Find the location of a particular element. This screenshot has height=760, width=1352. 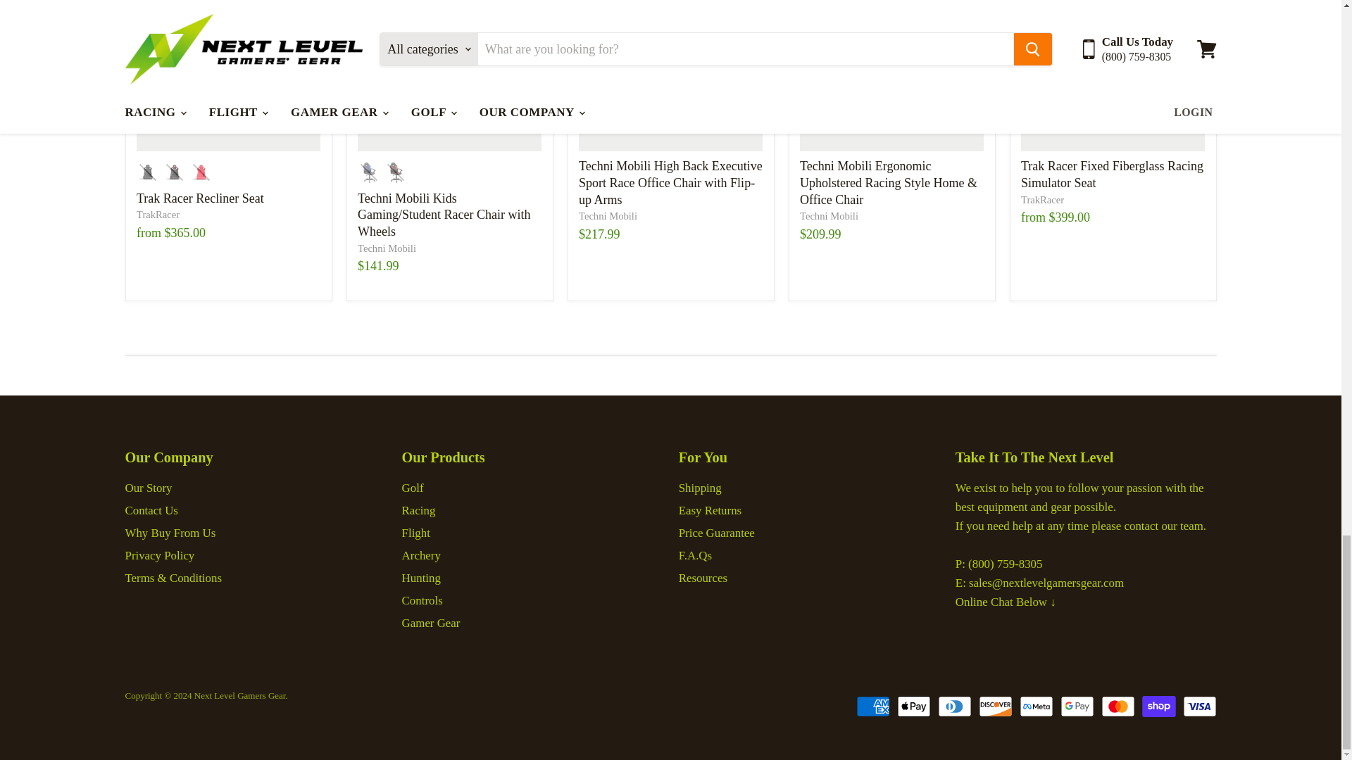

Apple Pay is located at coordinates (914, 707).